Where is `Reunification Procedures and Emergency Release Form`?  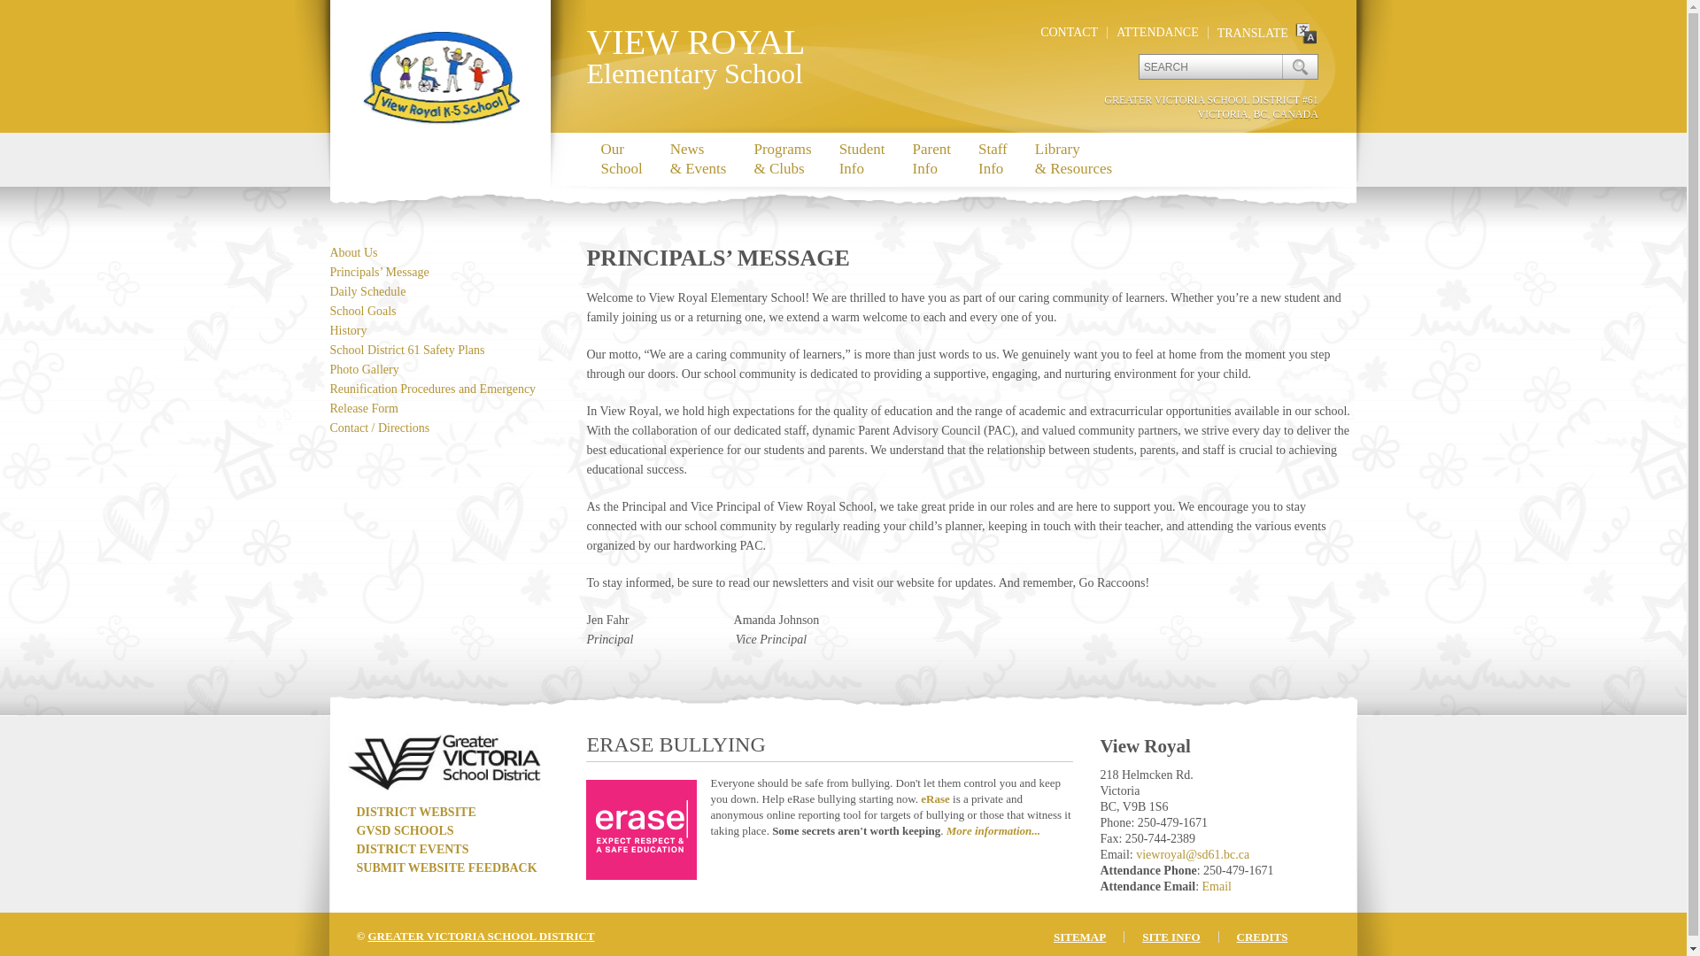
Reunification Procedures and Emergency Release Form is located at coordinates (432, 398).